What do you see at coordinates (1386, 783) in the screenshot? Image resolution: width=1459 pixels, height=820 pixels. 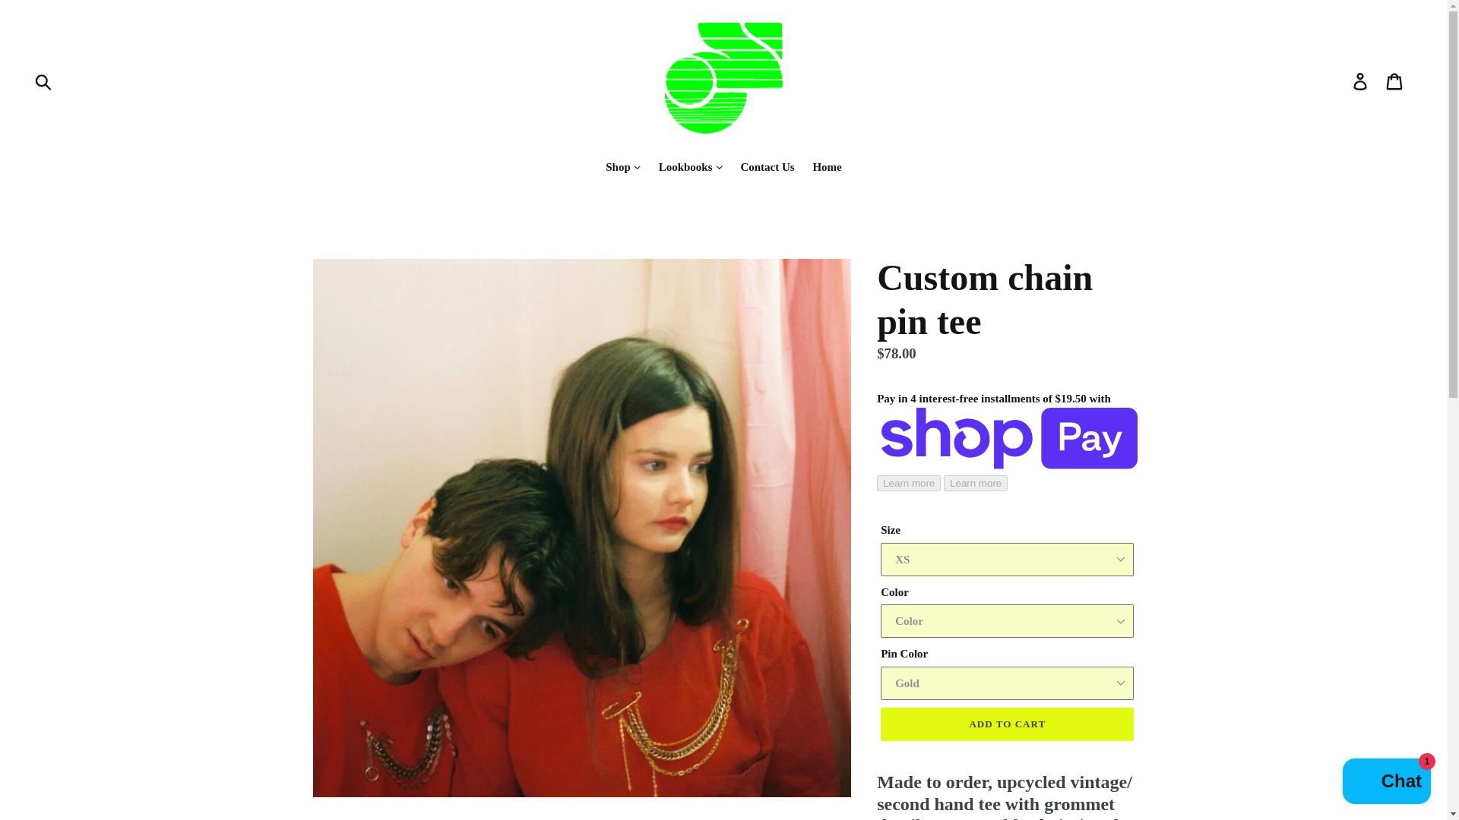 I see `Shopify online store chat` at bounding box center [1386, 783].